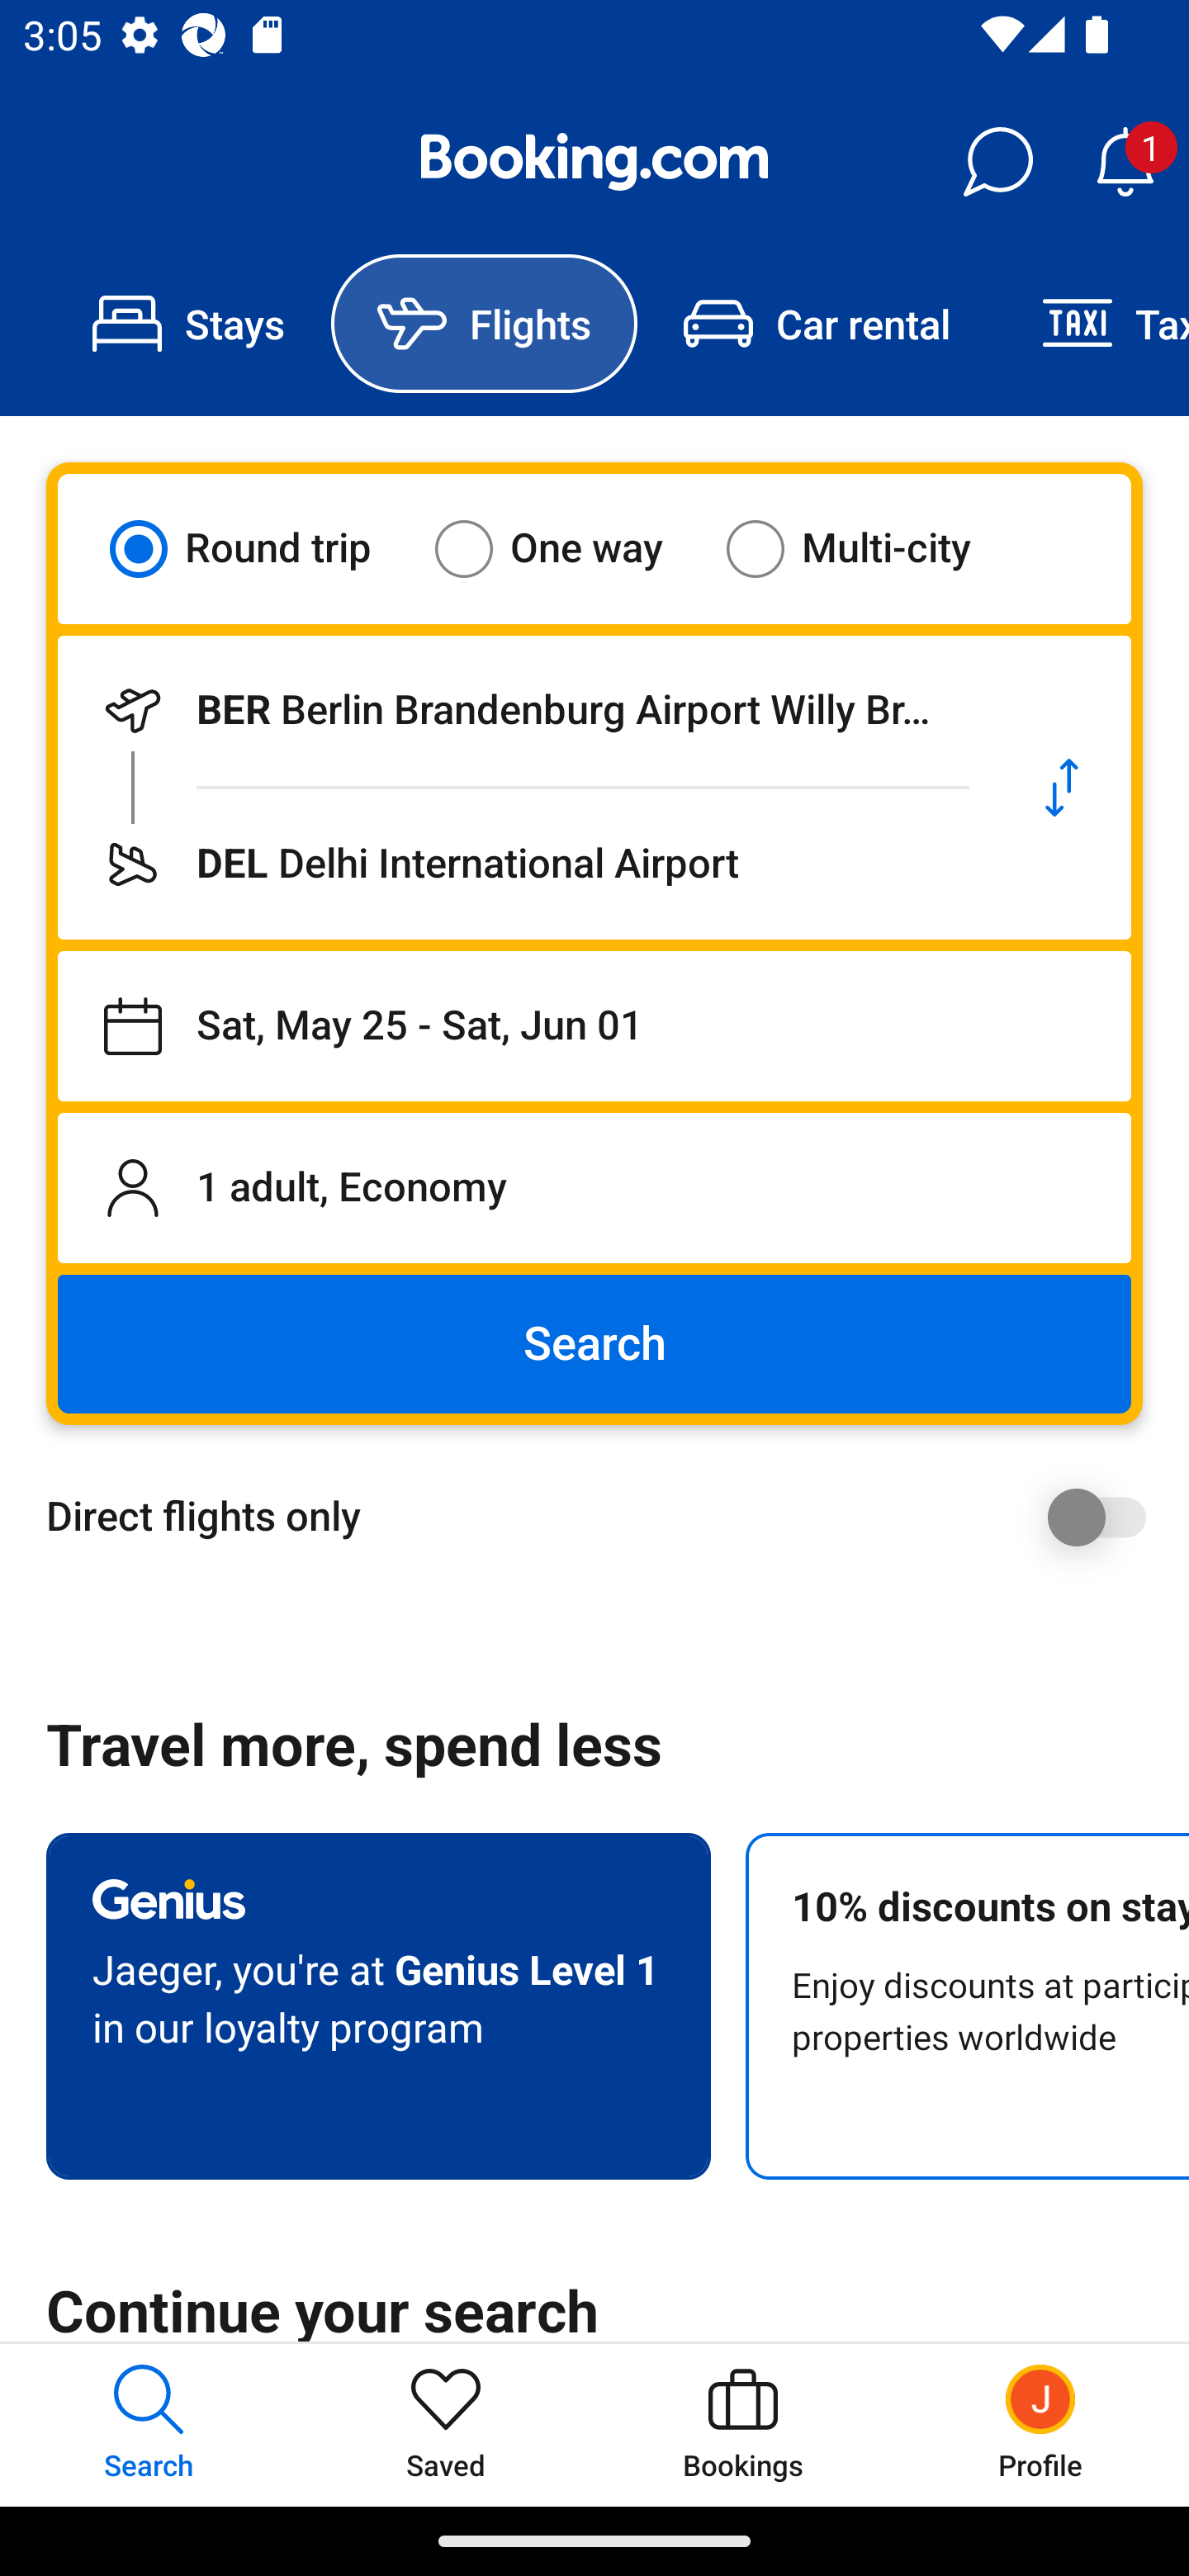 The image size is (1189, 2576). What do you see at coordinates (869, 548) in the screenshot?
I see `Multi-city` at bounding box center [869, 548].